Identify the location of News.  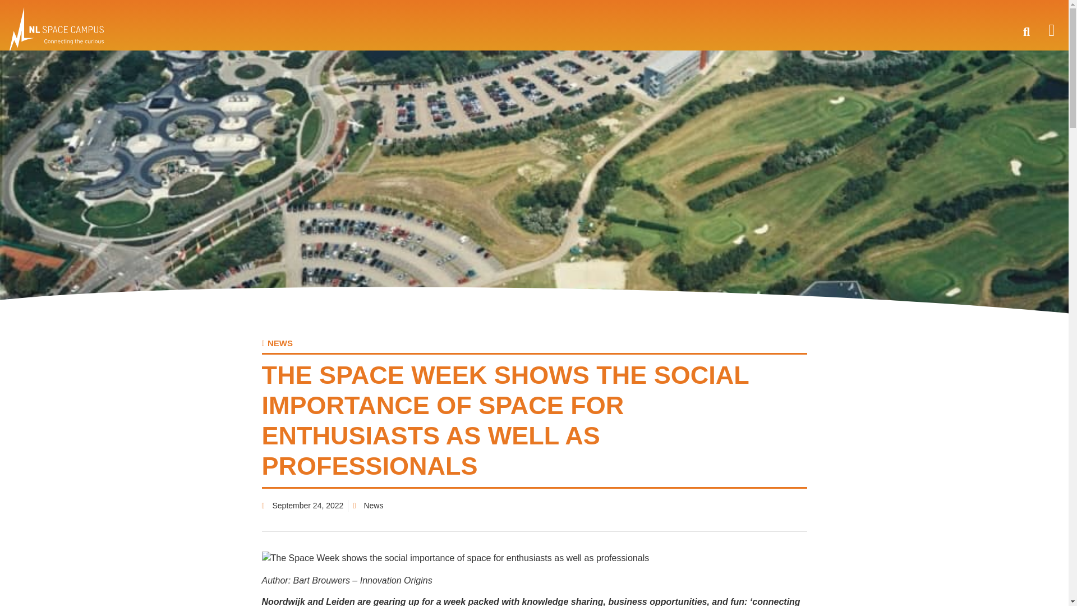
(374, 506).